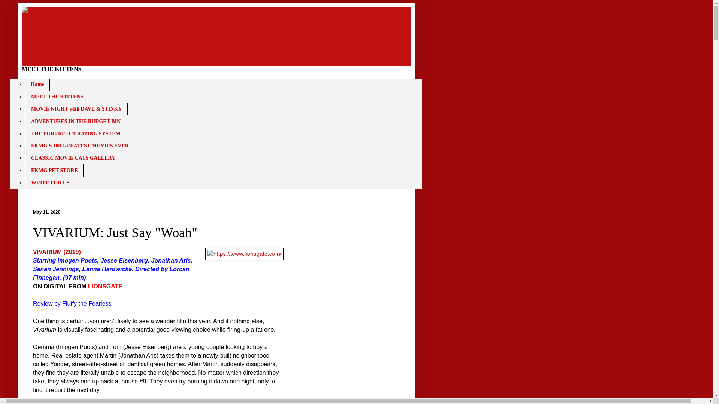 This screenshot has width=719, height=404. Describe the element at coordinates (73, 158) in the screenshot. I see `CLASSIC MOVIE CATS GALLERY` at that location.